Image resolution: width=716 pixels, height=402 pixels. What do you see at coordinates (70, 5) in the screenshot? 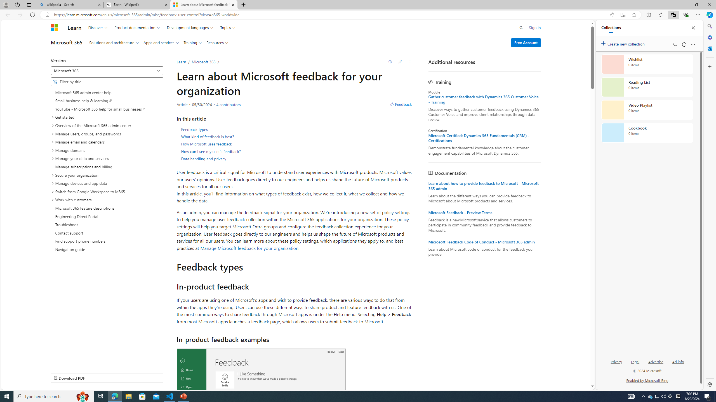
I see `wikipedia - Search` at bounding box center [70, 5].